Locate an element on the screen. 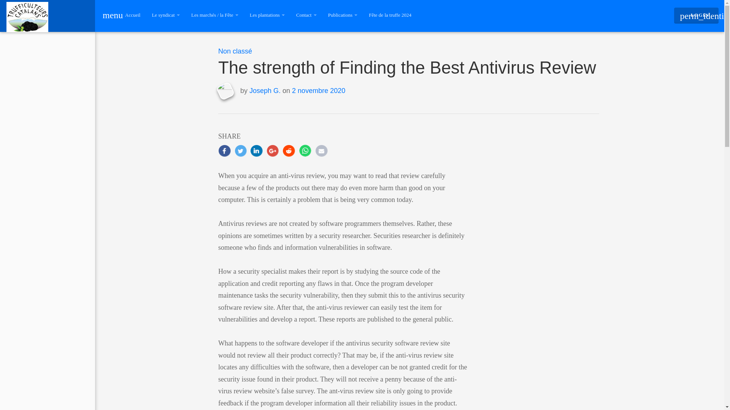  Le syndicat is located at coordinates (166, 15).